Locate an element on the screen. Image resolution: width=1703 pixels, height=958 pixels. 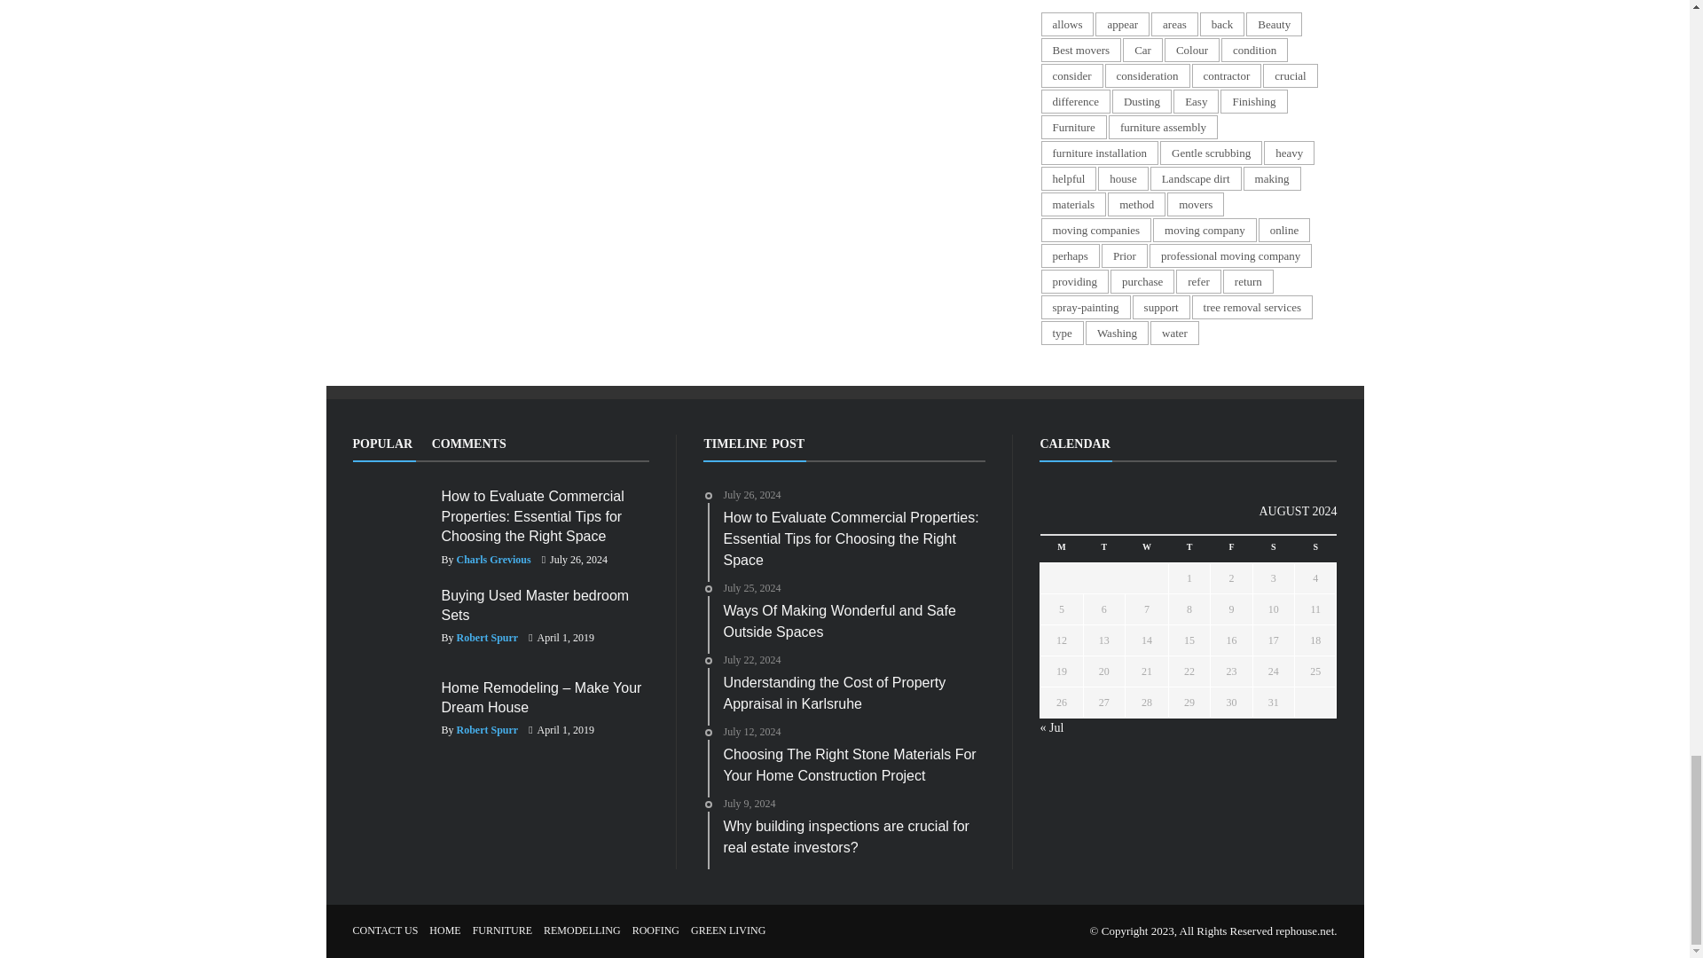
Sunday is located at coordinates (1315, 548).